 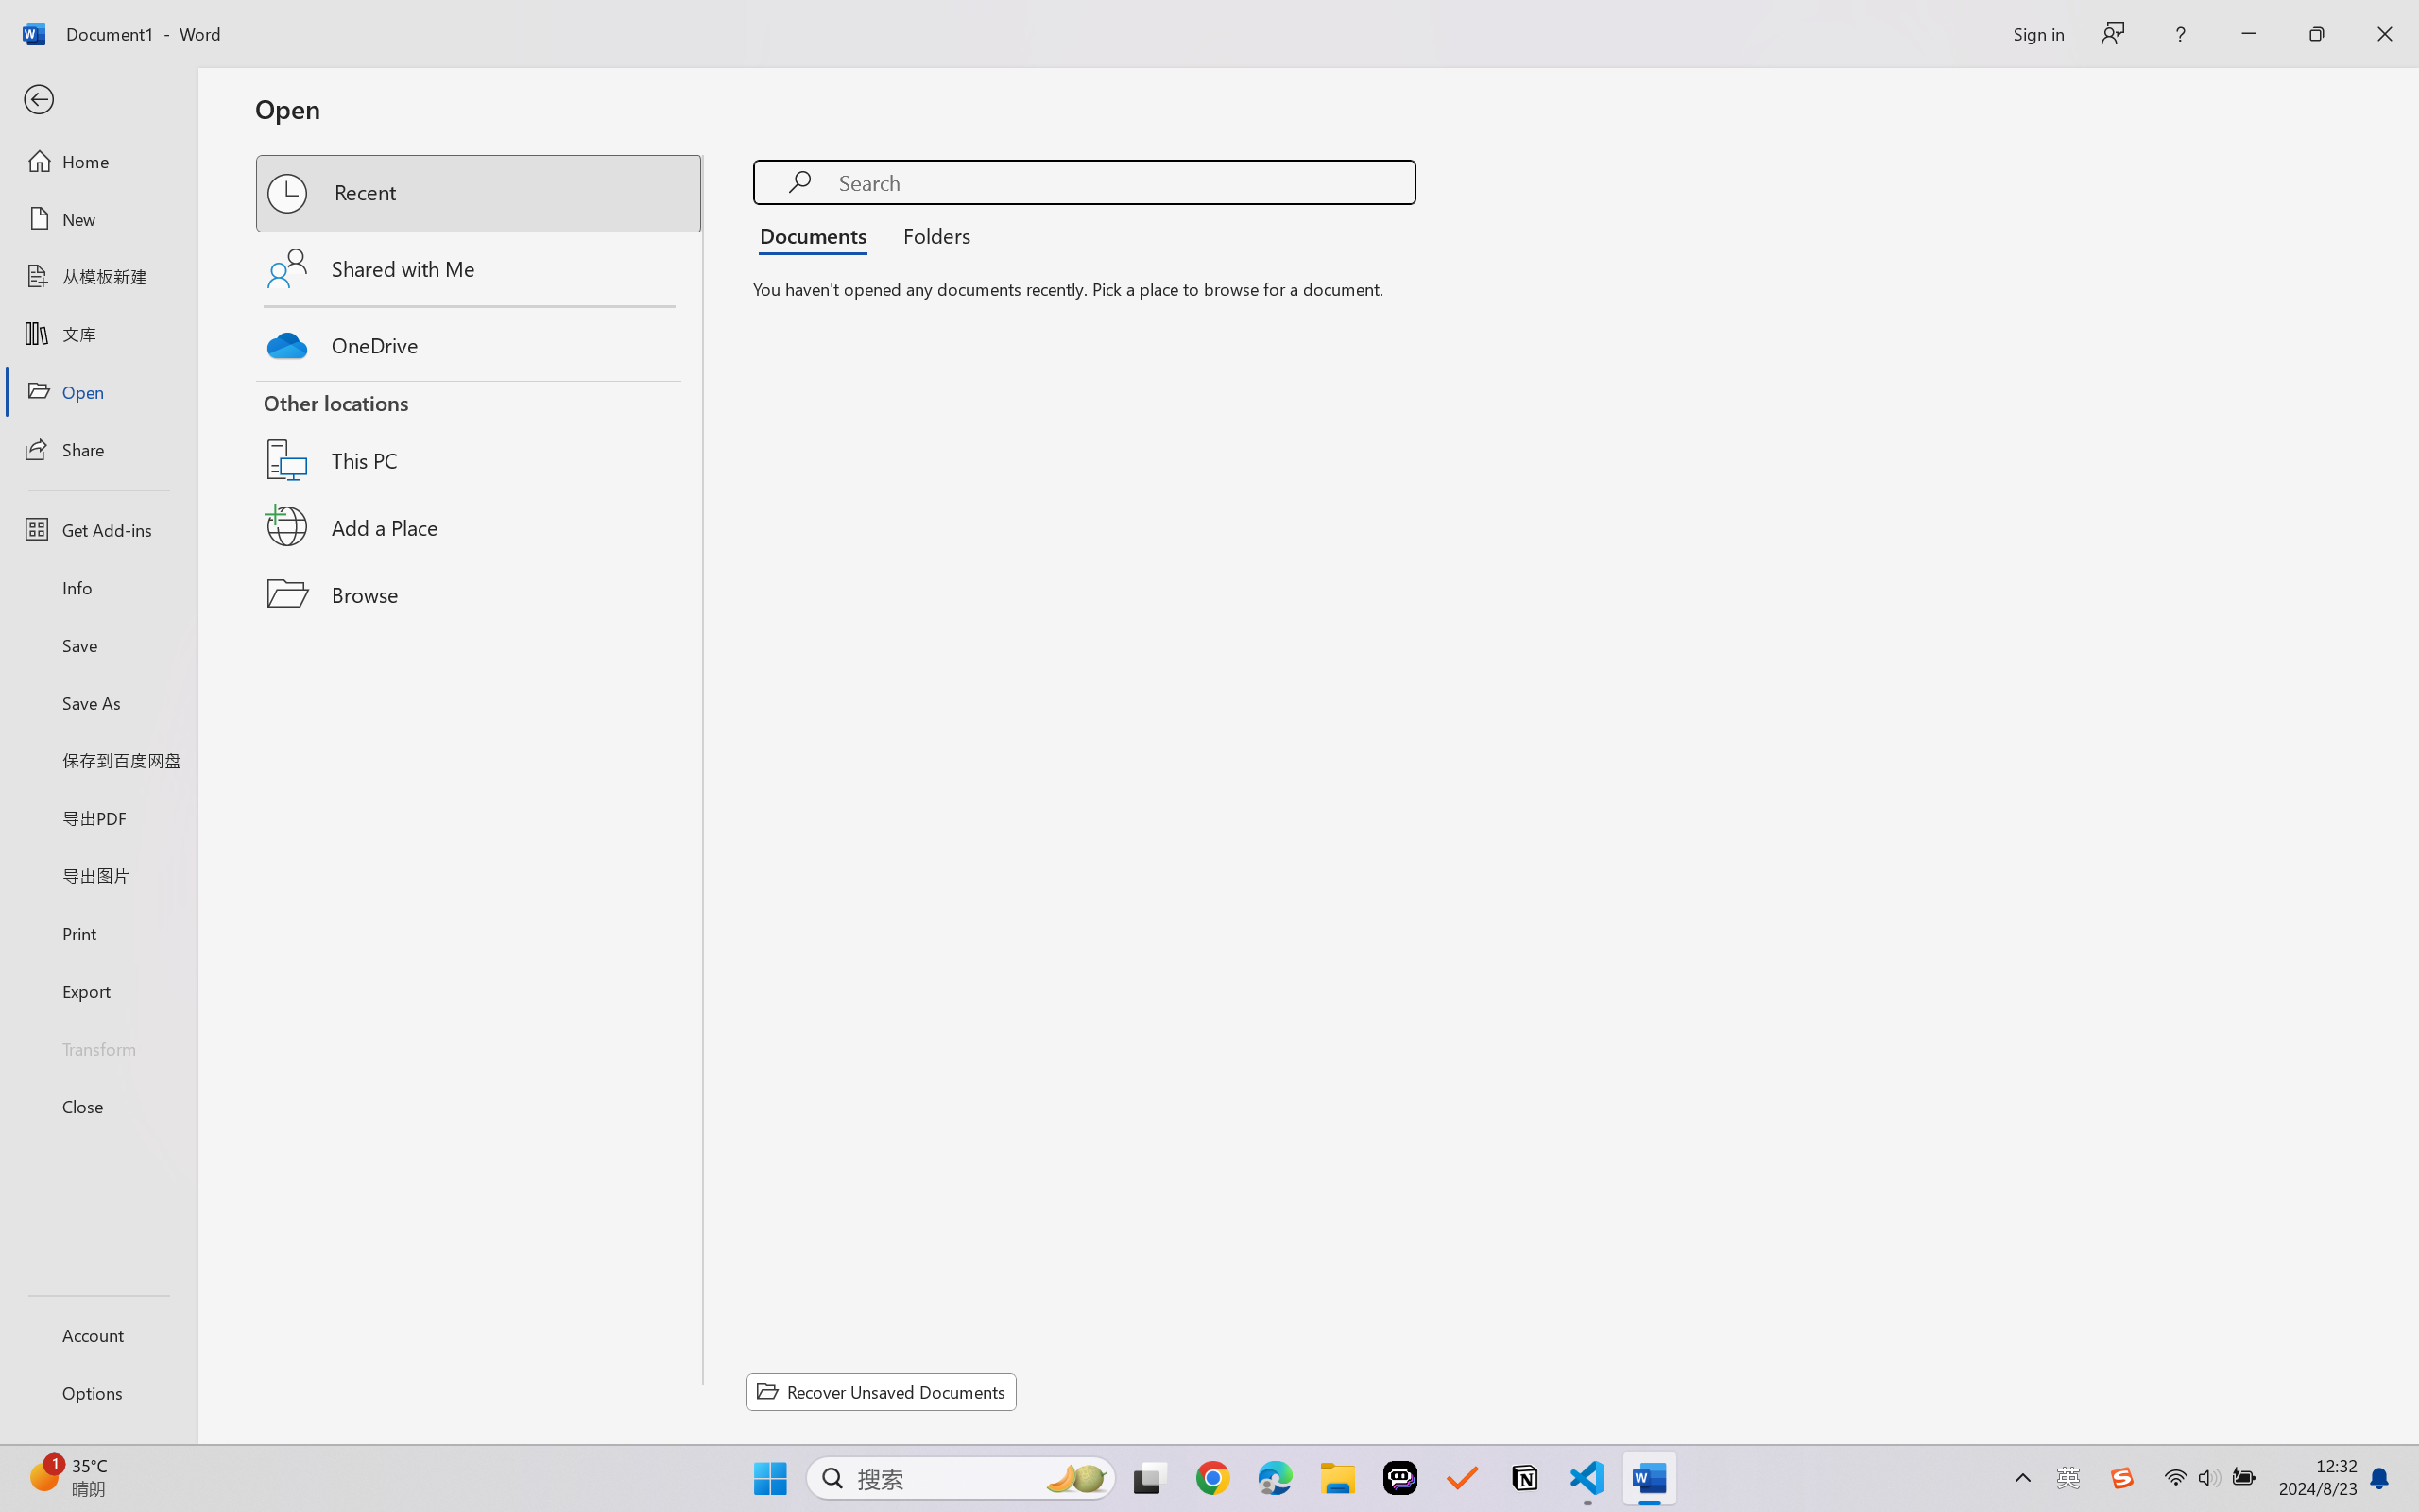 I want to click on Add a Place, so click(x=480, y=526).